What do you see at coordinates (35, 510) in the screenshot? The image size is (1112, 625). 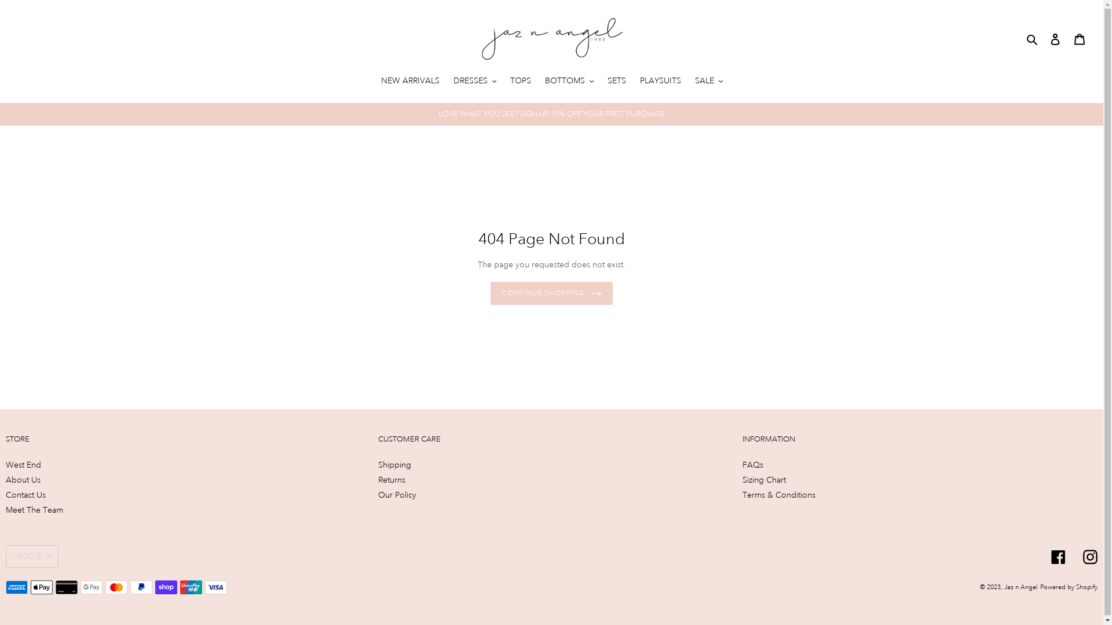 I see `Meet The Team` at bounding box center [35, 510].